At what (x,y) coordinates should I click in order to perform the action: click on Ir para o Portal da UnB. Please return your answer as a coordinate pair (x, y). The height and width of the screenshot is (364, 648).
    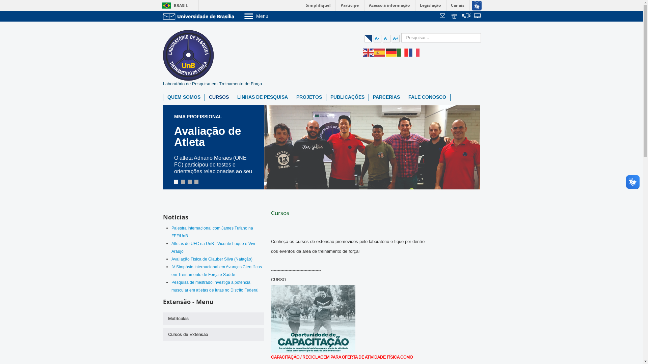
    Looking at the image, I should click on (200, 16).